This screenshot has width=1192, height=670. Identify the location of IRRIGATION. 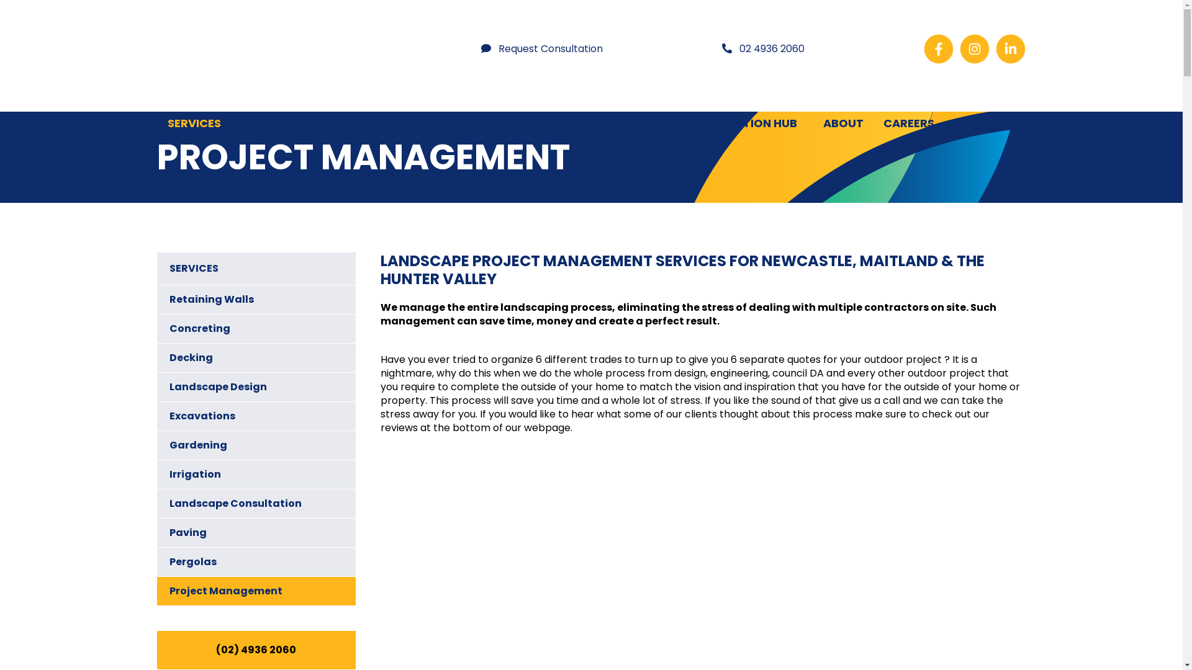
(571, 150).